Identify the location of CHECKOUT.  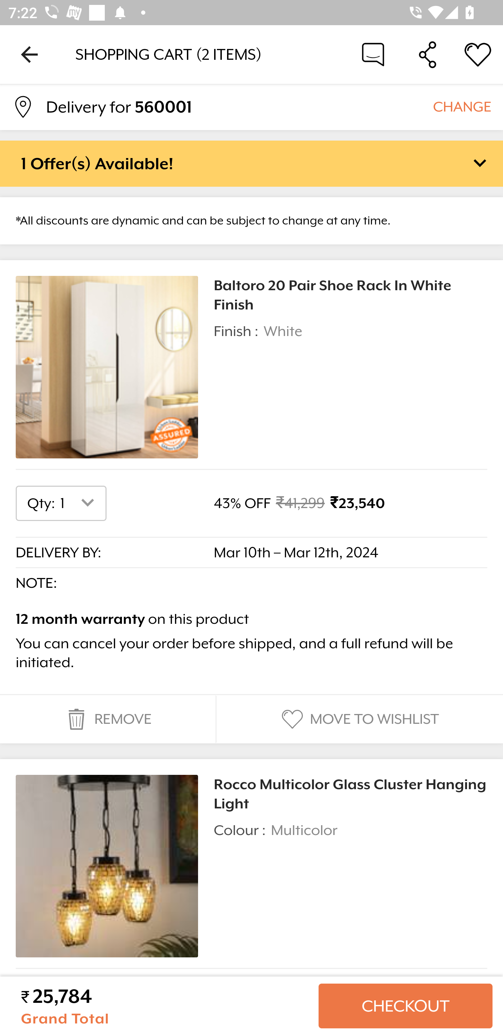
(405, 1006).